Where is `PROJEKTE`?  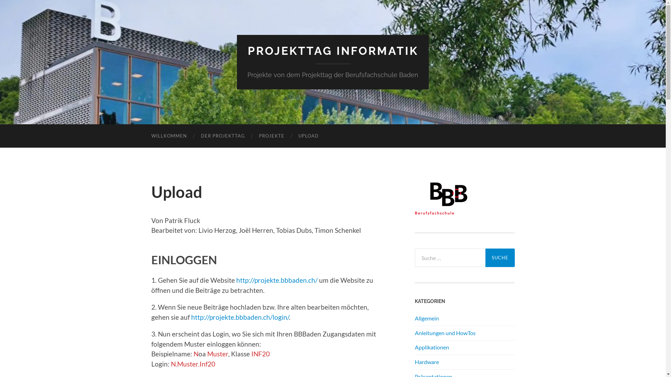 PROJEKTE is located at coordinates (271, 136).